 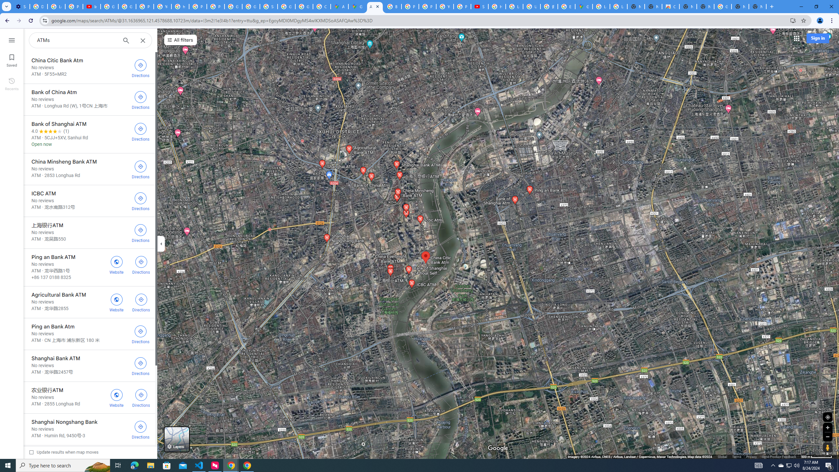 What do you see at coordinates (89, 429) in the screenshot?
I see `Shanghai Nongshang Bank` at bounding box center [89, 429].